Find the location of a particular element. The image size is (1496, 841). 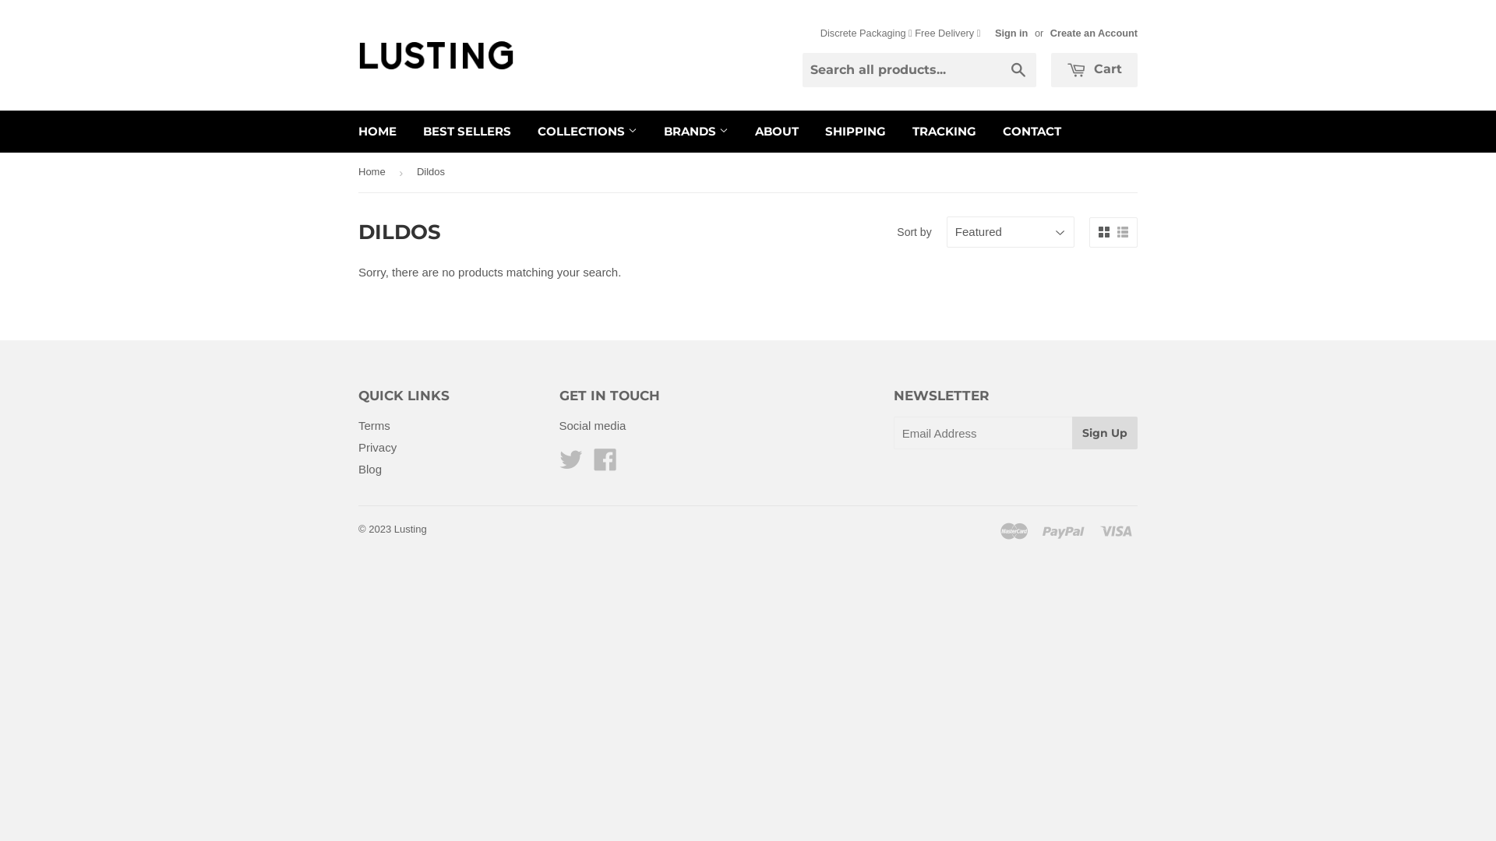

COLLECTIONS is located at coordinates (587, 132).